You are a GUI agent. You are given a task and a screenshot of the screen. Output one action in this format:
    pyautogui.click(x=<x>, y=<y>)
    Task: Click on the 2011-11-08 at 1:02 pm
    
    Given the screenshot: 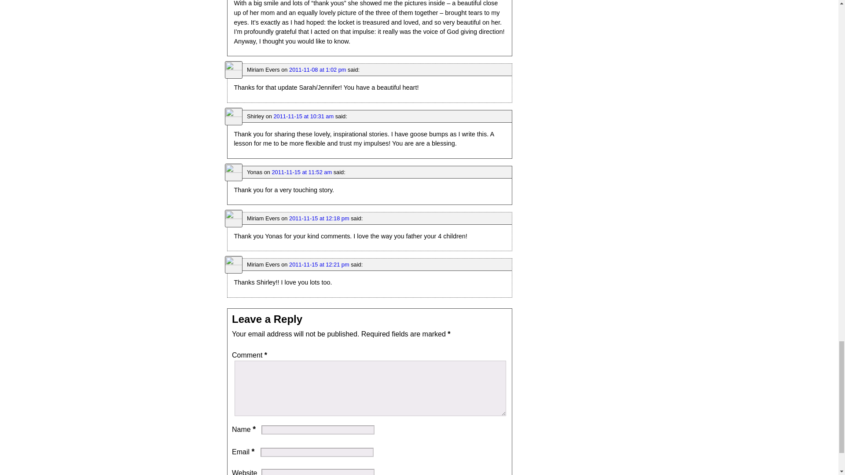 What is the action you would take?
    pyautogui.click(x=317, y=69)
    